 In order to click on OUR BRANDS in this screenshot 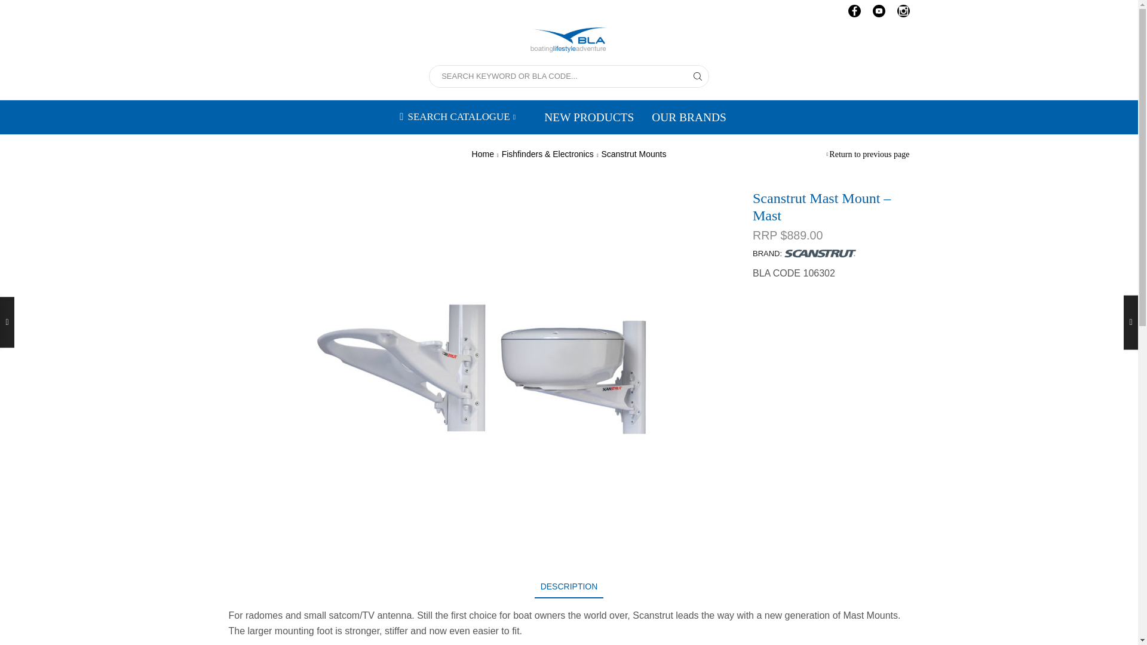, I will do `click(688, 117)`.